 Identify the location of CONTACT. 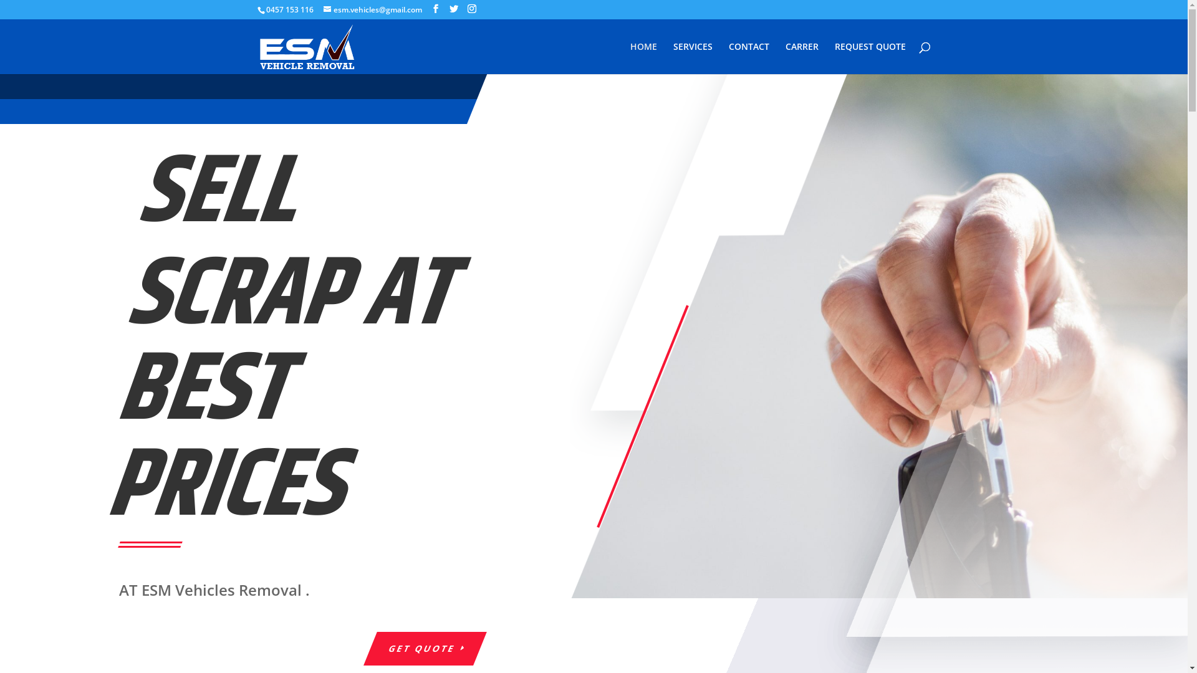
(748, 59).